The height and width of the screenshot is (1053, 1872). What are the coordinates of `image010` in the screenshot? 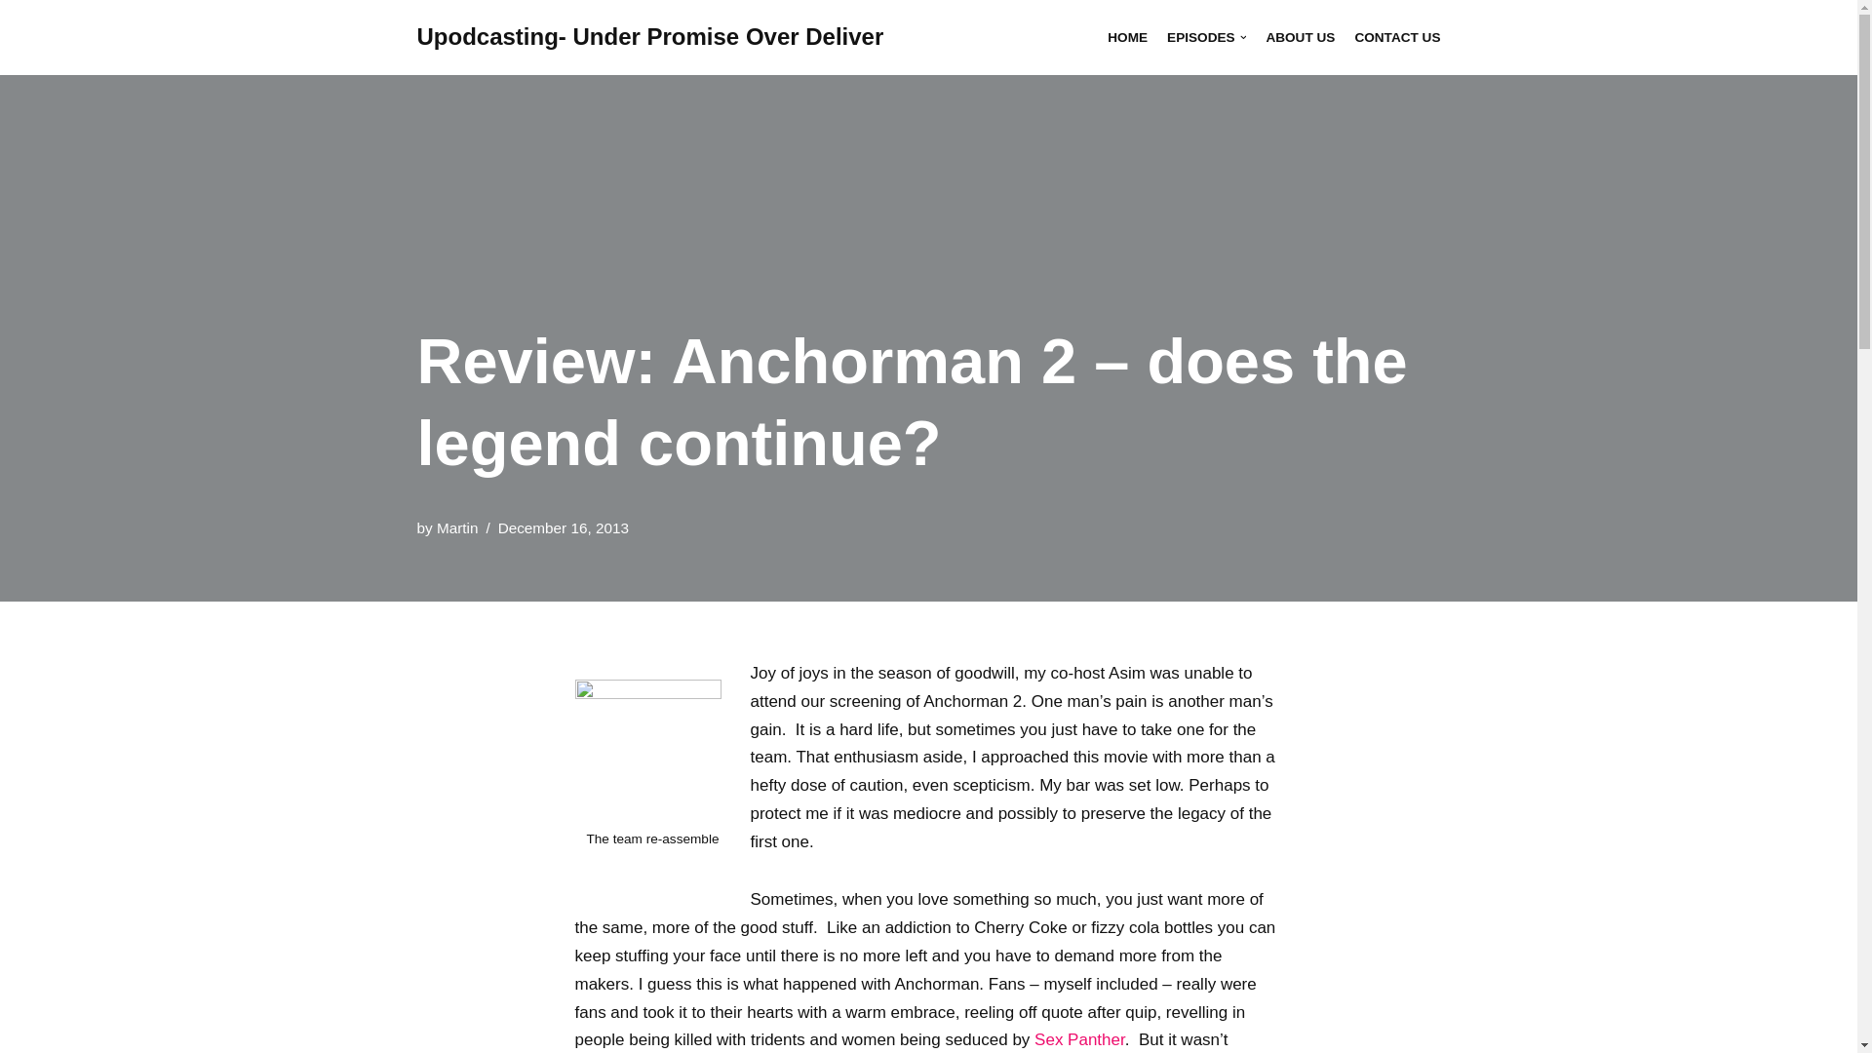 It's located at (647, 752).